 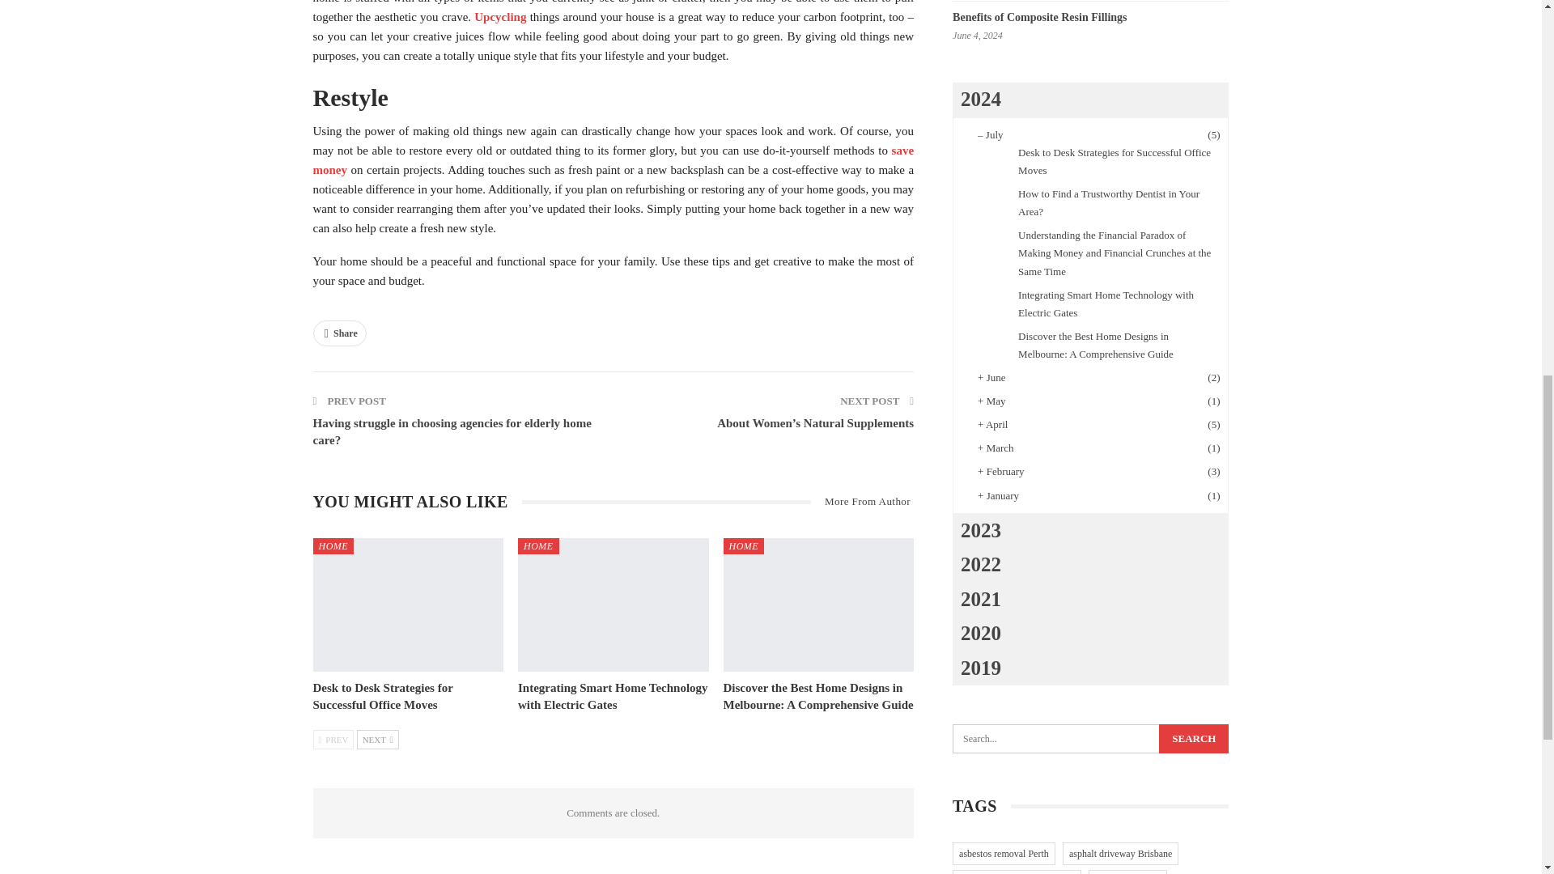 What do you see at coordinates (1194, 738) in the screenshot?
I see `Search` at bounding box center [1194, 738].